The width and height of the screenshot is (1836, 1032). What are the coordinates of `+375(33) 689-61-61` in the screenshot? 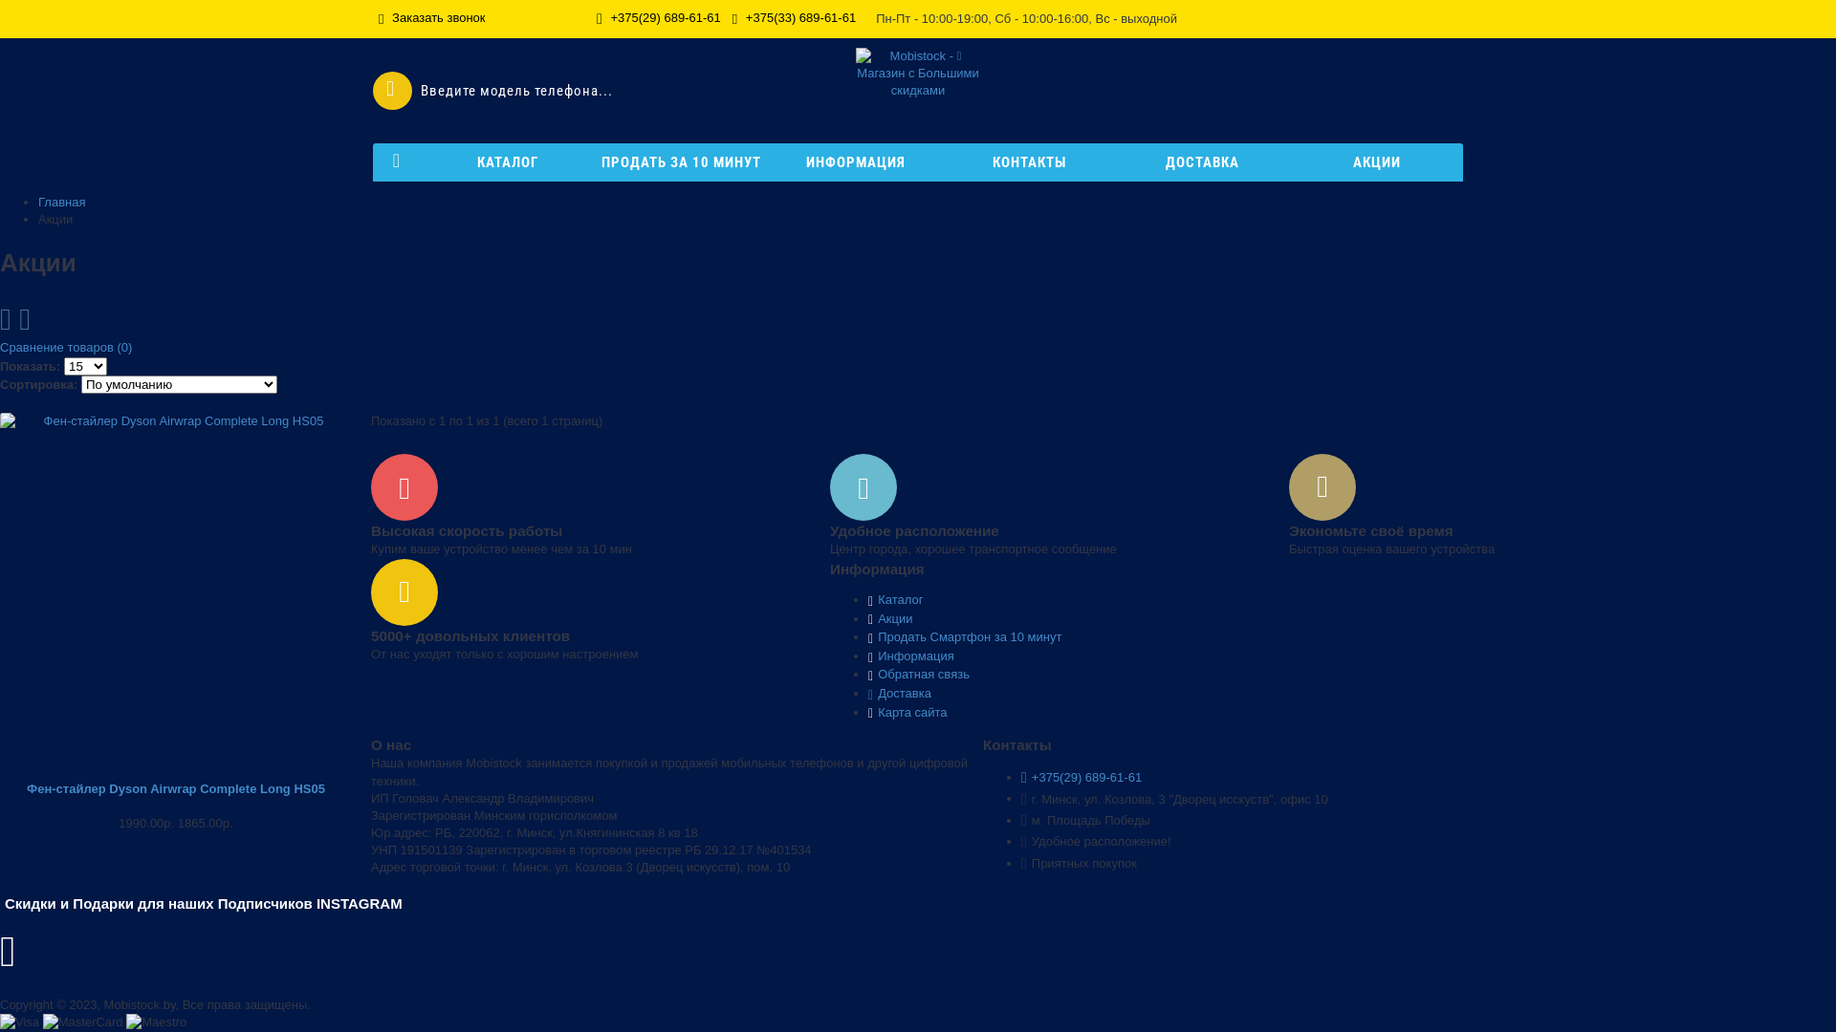 It's located at (794, 19).